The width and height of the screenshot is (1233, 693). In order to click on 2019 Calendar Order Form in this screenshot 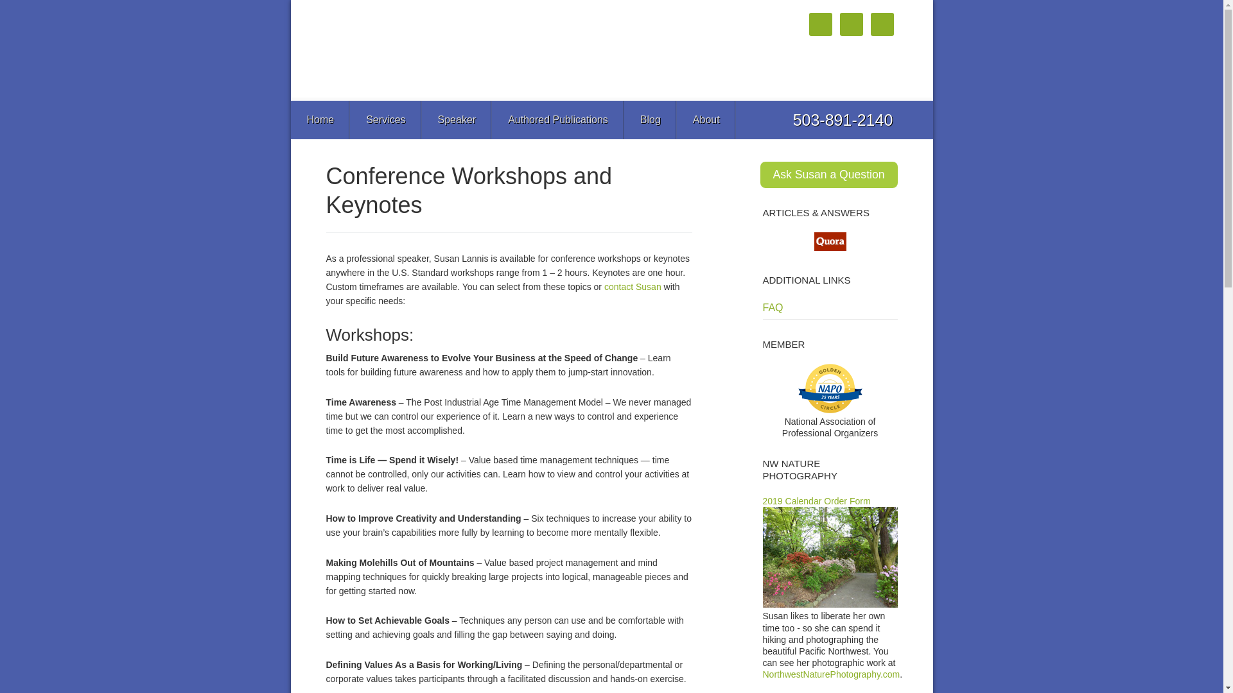, I will do `click(817, 501)`.